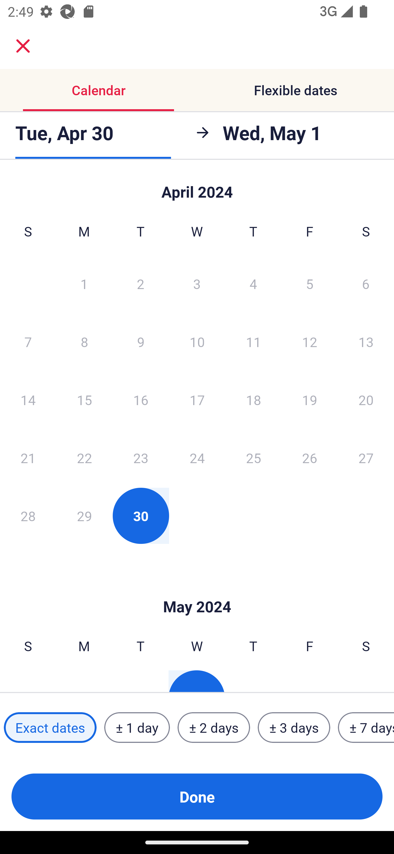 The image size is (394, 854). Describe the element at coordinates (310, 342) in the screenshot. I see `12 Friday, April 12, 2024` at that location.